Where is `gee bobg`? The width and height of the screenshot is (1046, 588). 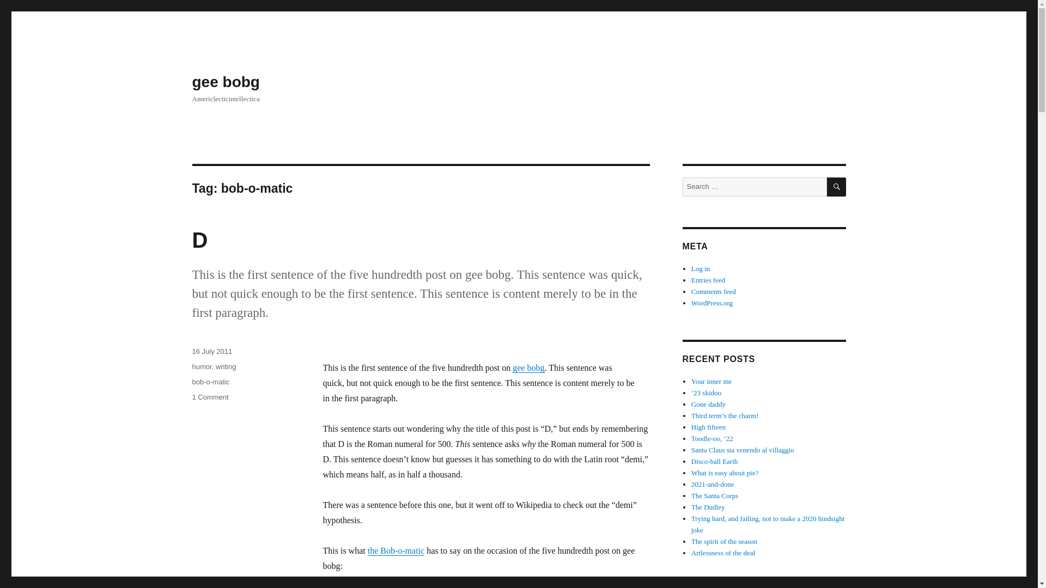
gee bobg is located at coordinates (226, 82).